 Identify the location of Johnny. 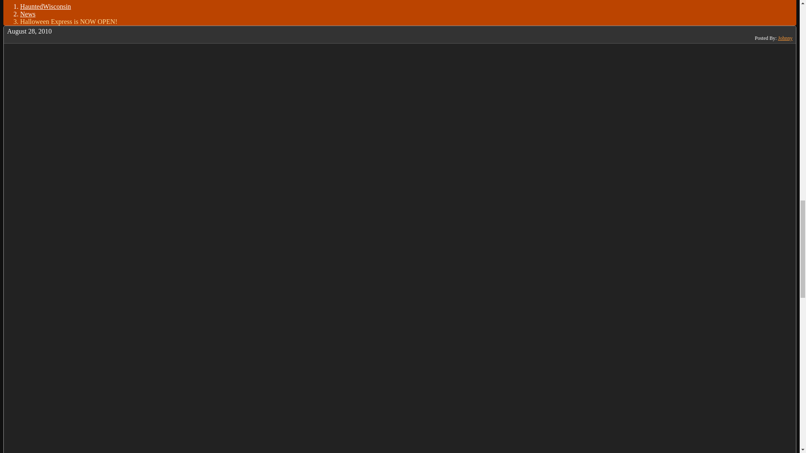
(785, 38).